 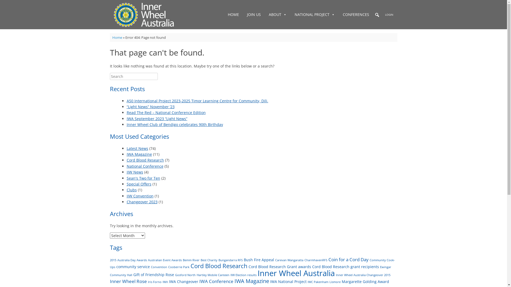 What do you see at coordinates (139, 154) in the screenshot?
I see `IWA Magazine` at bounding box center [139, 154].